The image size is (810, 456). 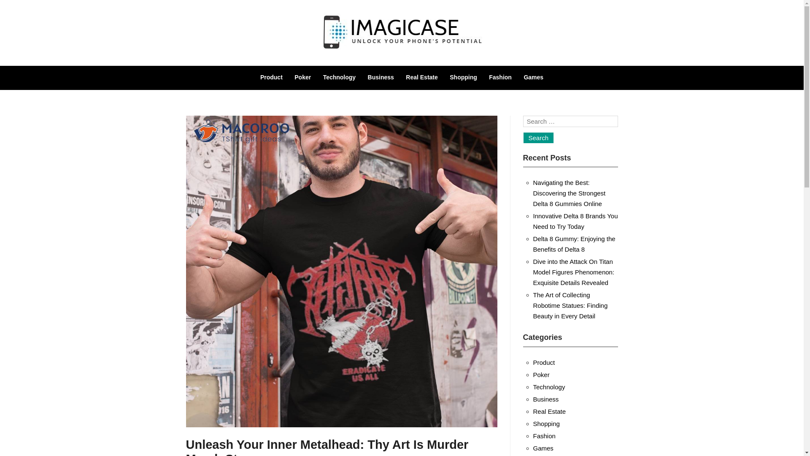 I want to click on Fashion, so click(x=544, y=436).